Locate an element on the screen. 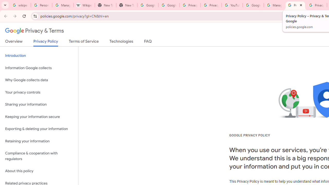 The height and width of the screenshot is (185, 329). Personalization & Google Search results - Google Search Help is located at coordinates (42, 5).